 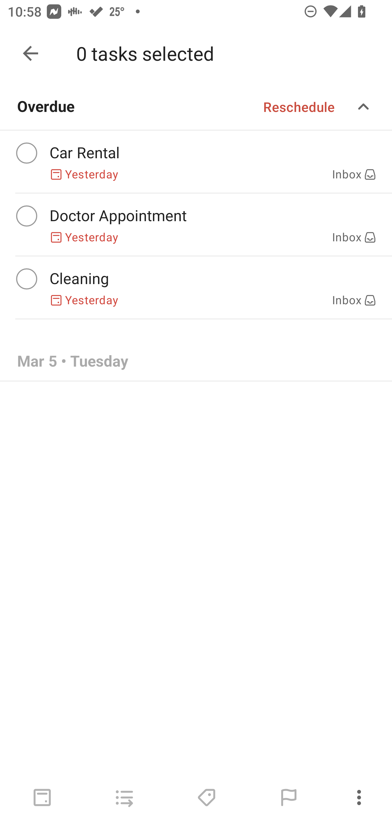 What do you see at coordinates (196, 361) in the screenshot?
I see `Mar 5 • Tuesday` at bounding box center [196, 361].